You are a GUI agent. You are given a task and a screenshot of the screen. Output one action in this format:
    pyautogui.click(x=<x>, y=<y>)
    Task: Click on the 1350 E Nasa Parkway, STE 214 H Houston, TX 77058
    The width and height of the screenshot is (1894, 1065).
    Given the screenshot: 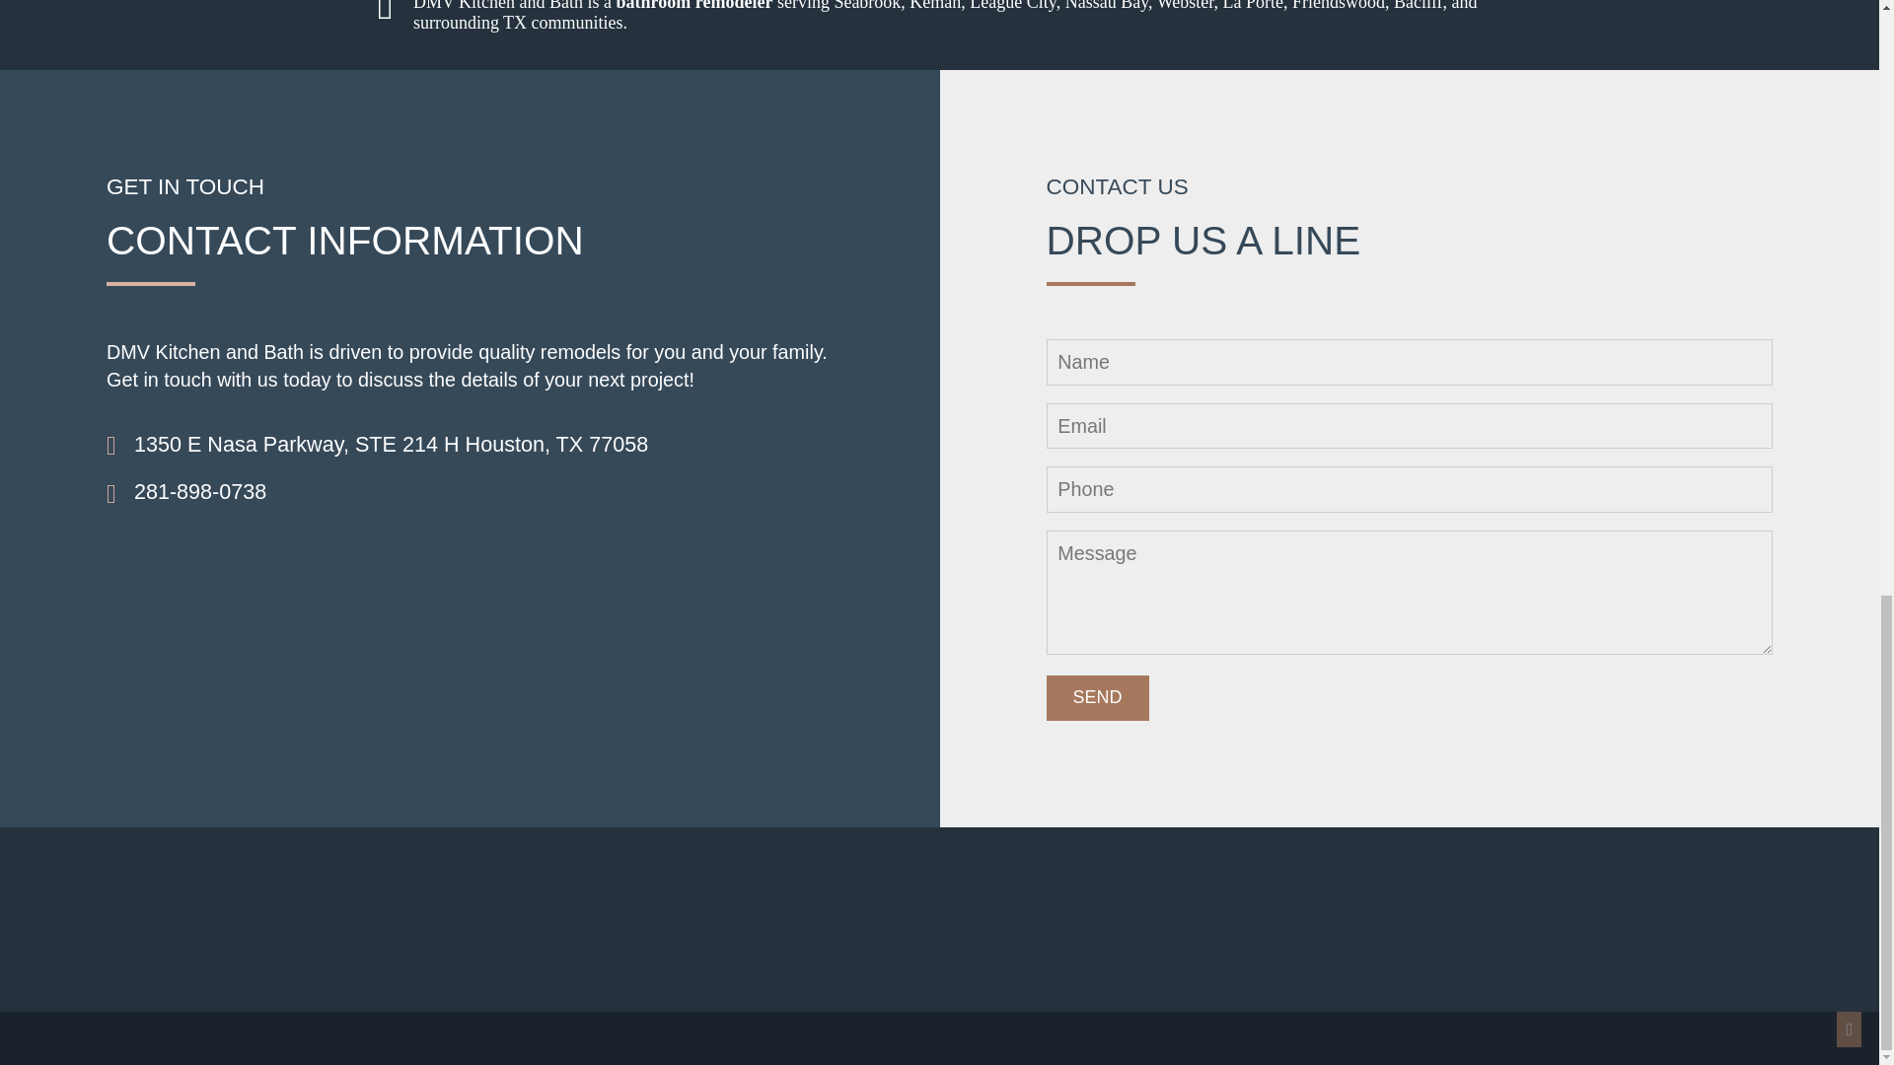 What is the action you would take?
    pyautogui.click(x=391, y=445)
    